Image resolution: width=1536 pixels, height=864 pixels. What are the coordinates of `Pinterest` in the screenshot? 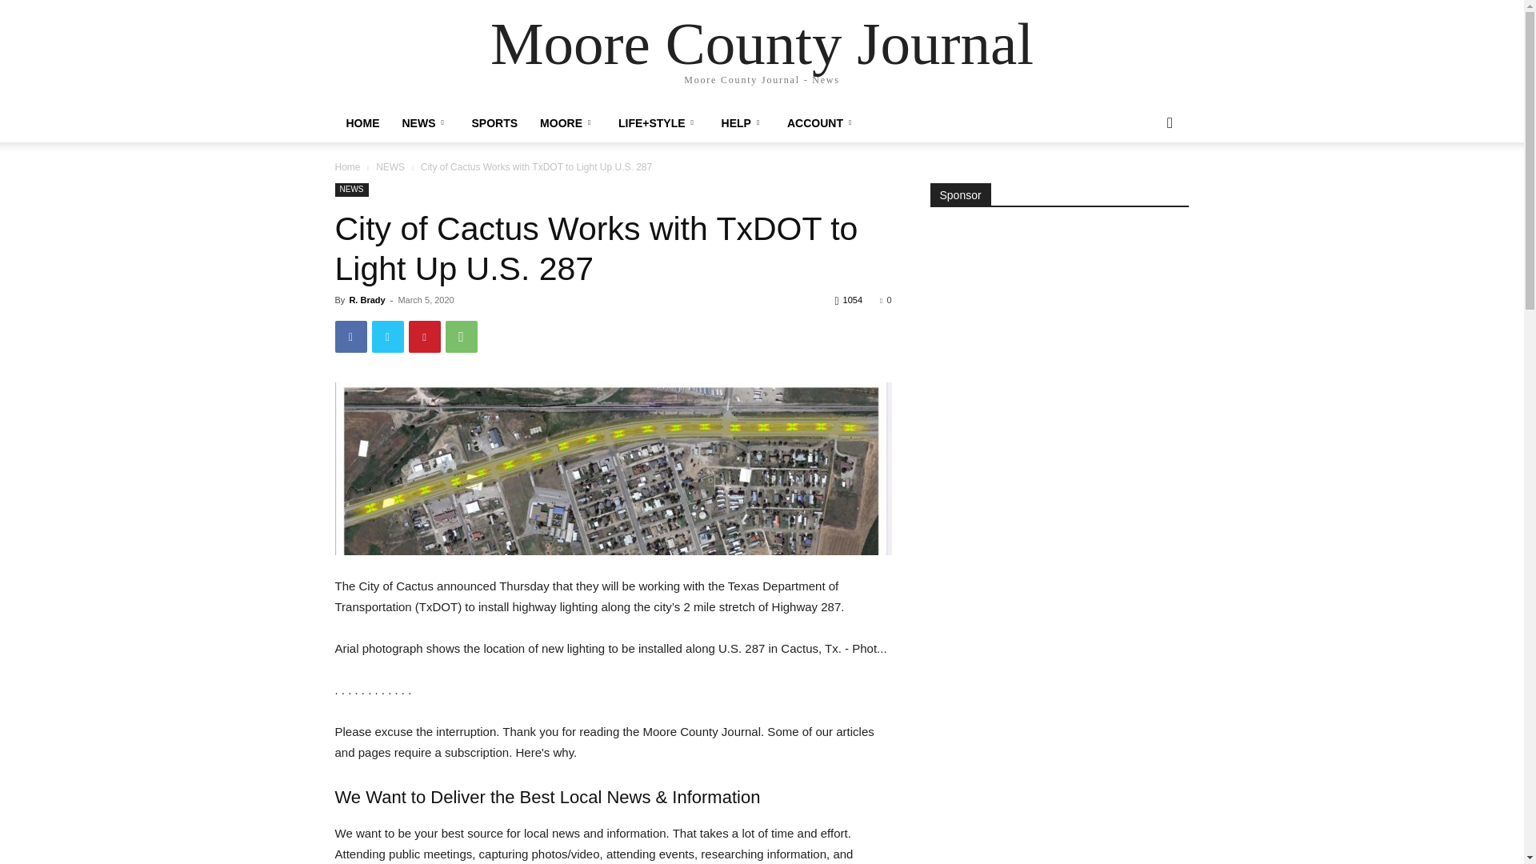 It's located at (424, 336).